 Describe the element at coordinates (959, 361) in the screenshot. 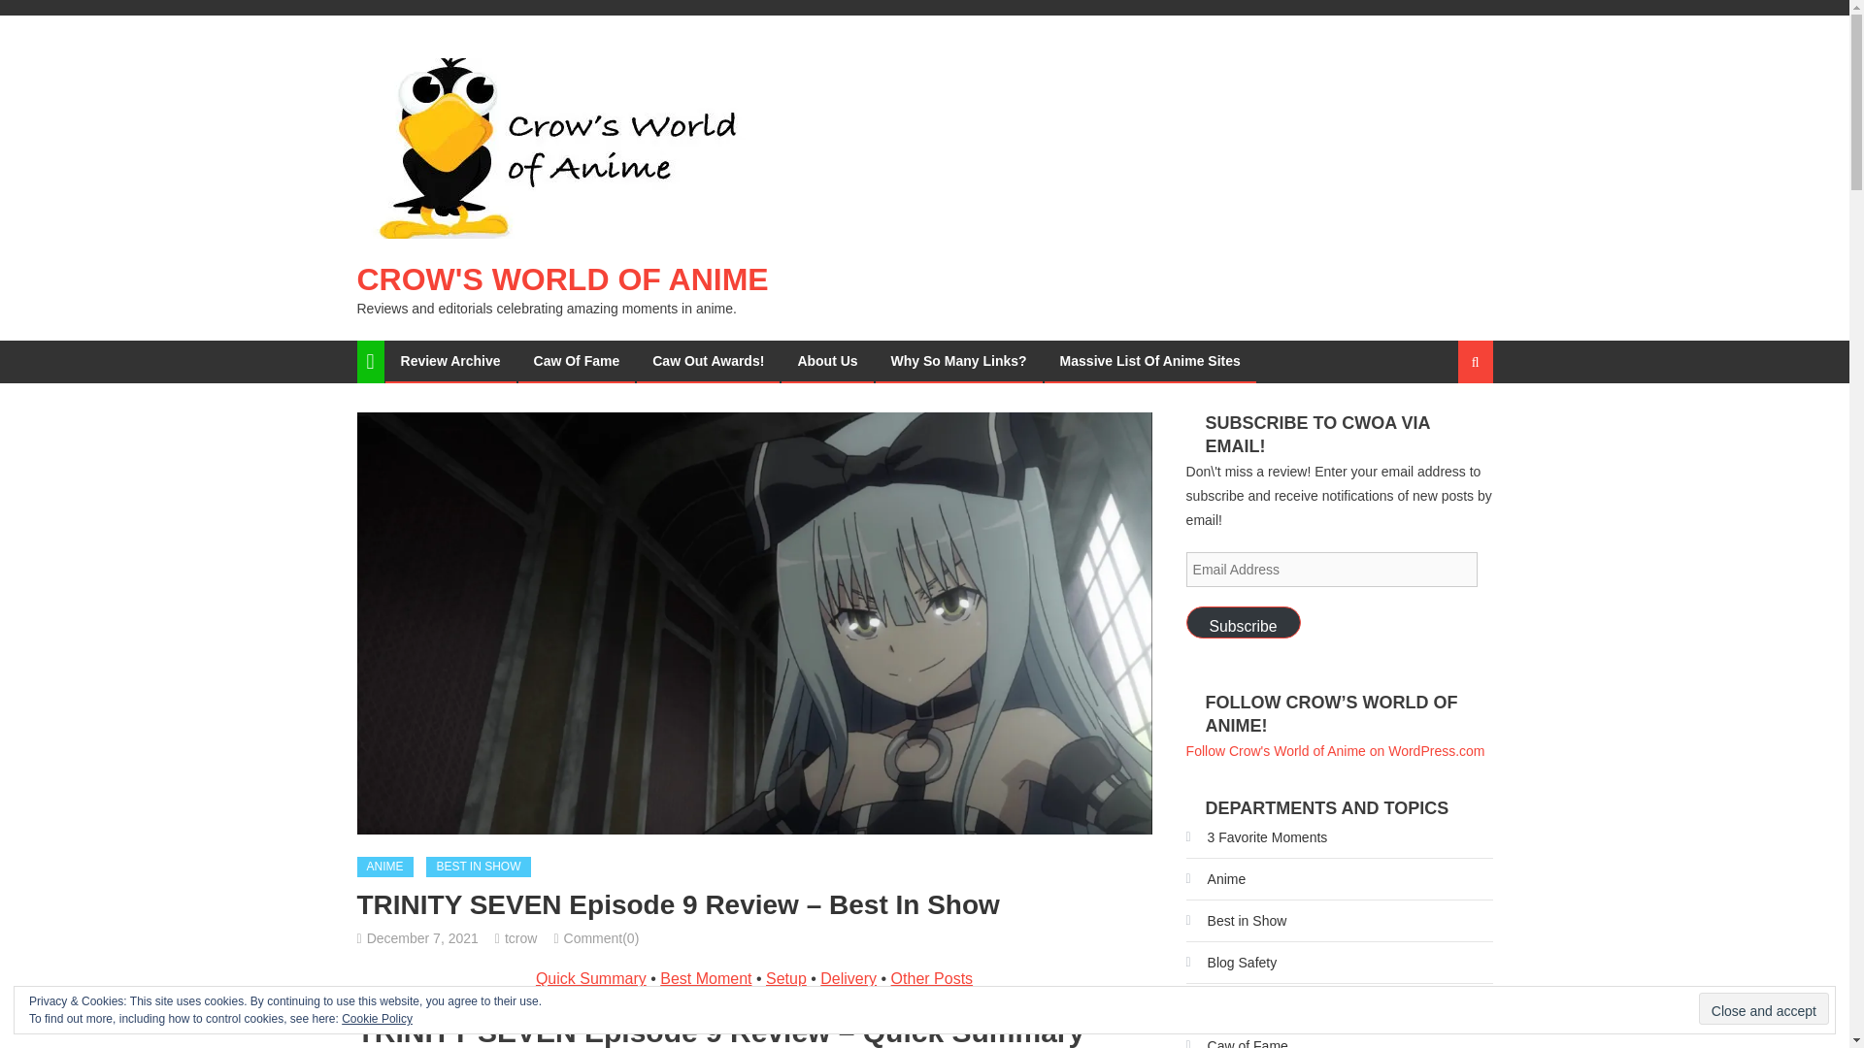

I see `Why So Many Links?` at that location.